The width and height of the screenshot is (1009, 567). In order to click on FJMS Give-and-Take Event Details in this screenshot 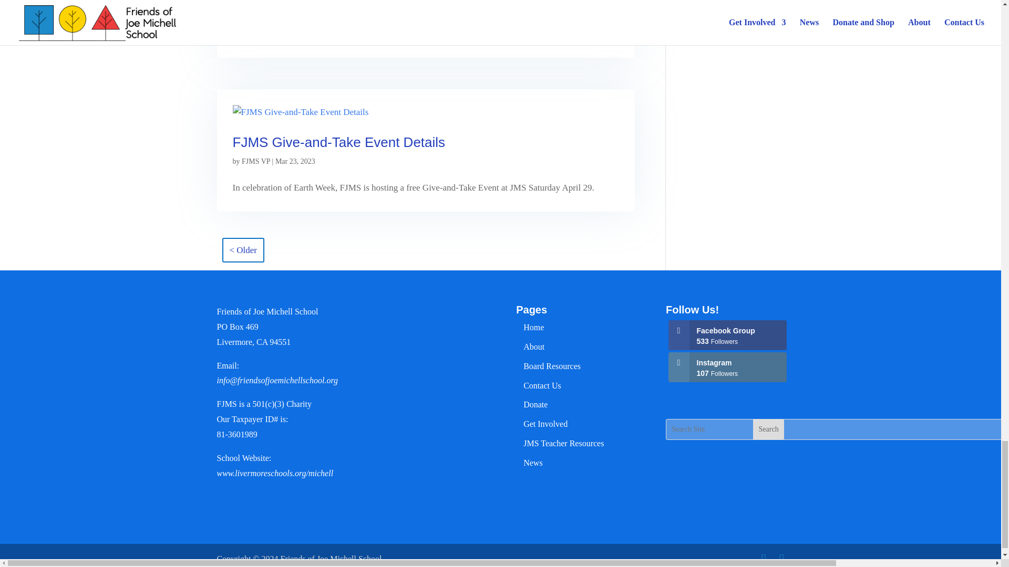, I will do `click(338, 142)`.